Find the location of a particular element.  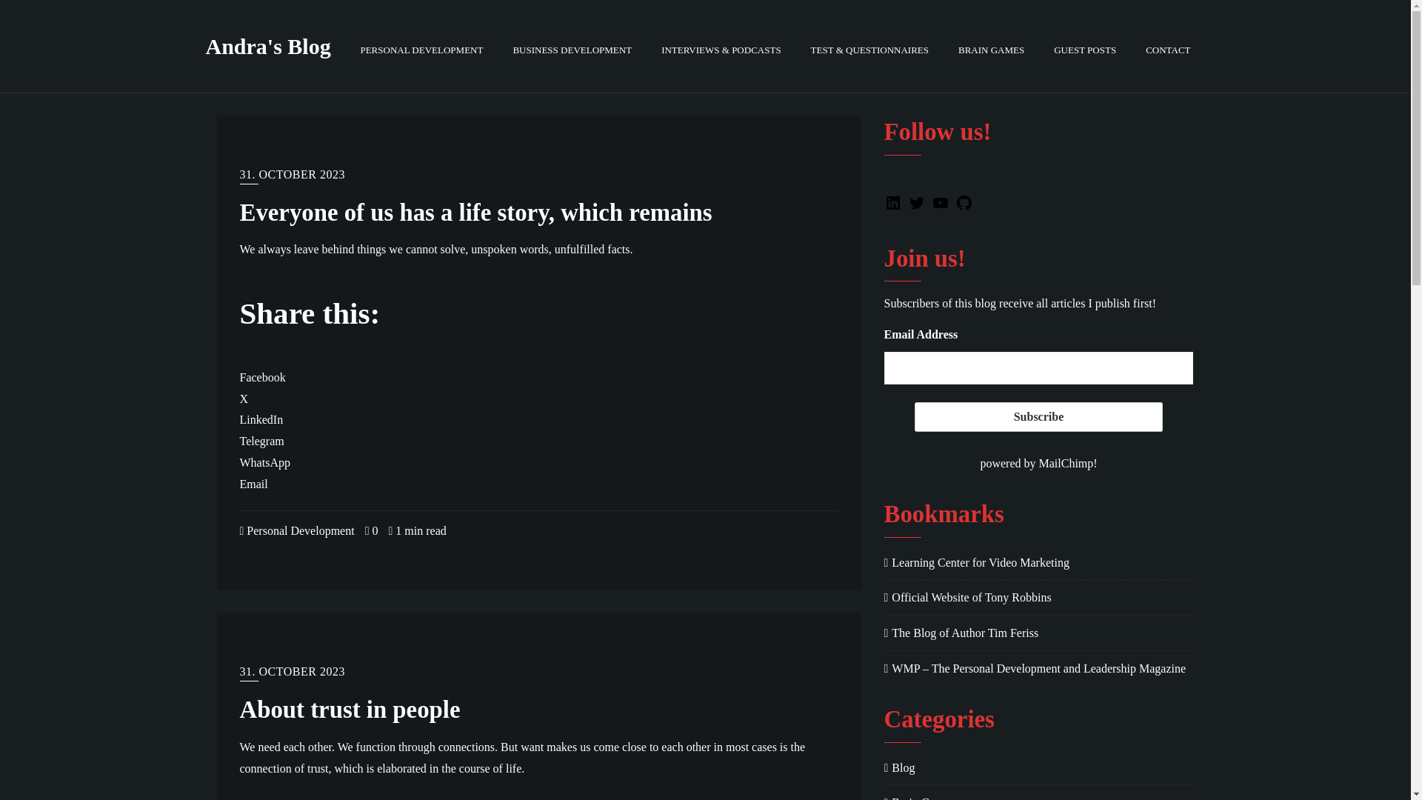

BRAIN GAMES is located at coordinates (991, 46).